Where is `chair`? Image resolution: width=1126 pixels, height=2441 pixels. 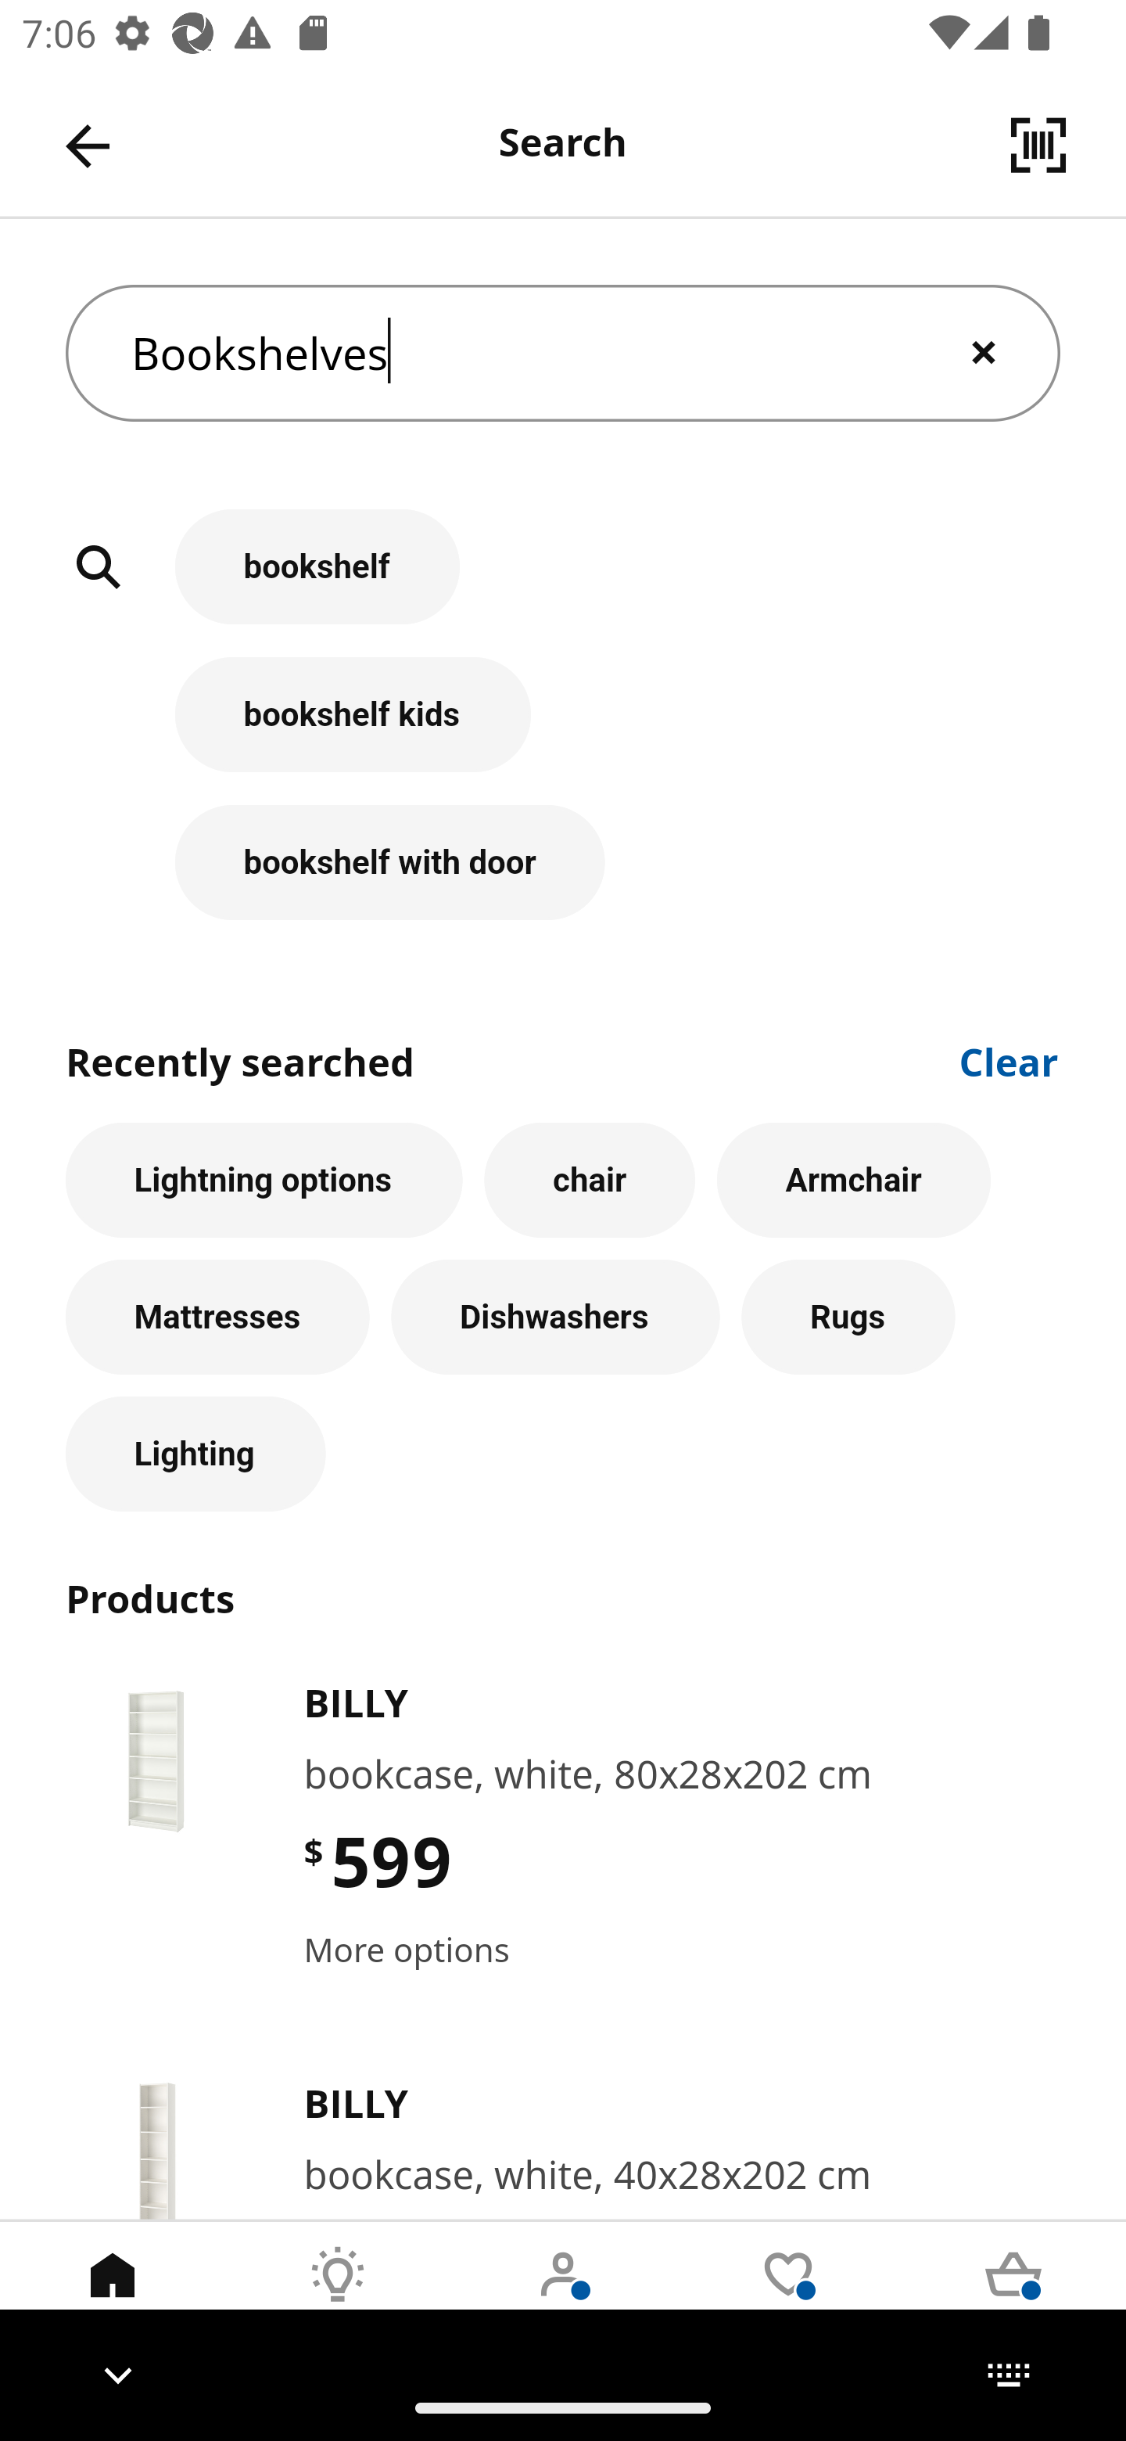
chair is located at coordinates (590, 1180).